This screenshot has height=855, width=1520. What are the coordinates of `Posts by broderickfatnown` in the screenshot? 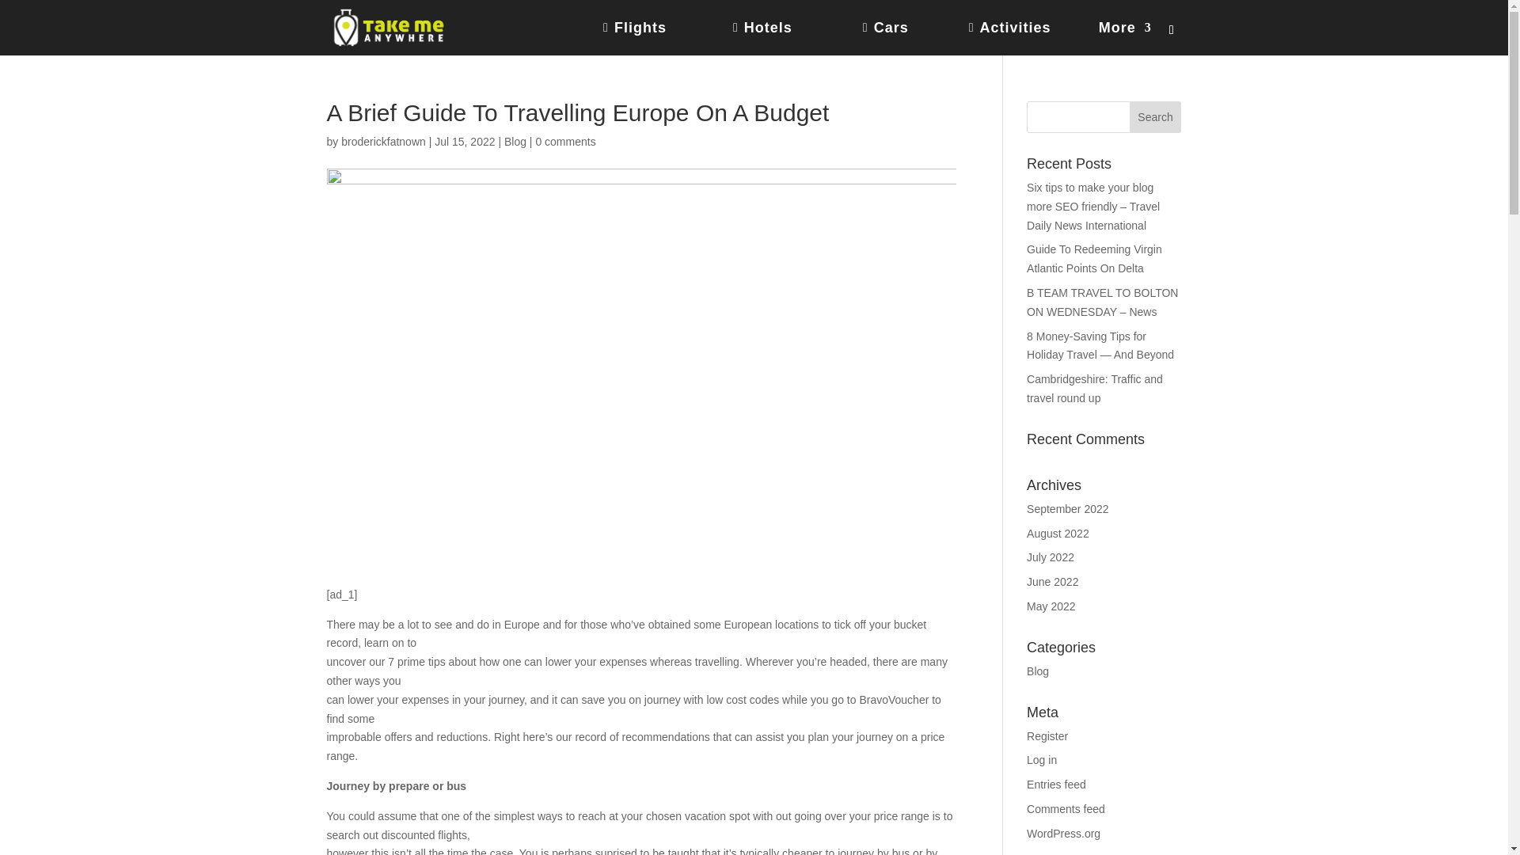 It's located at (383, 141).